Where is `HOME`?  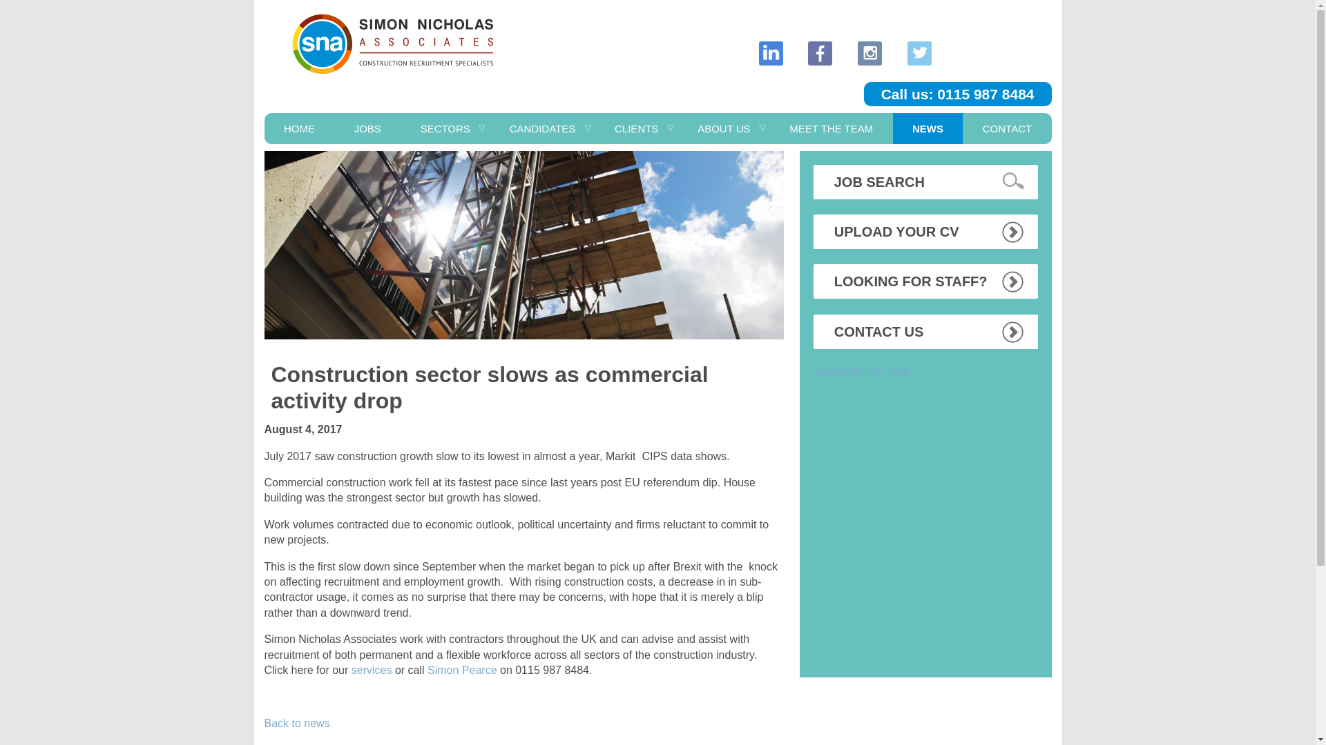 HOME is located at coordinates (298, 128).